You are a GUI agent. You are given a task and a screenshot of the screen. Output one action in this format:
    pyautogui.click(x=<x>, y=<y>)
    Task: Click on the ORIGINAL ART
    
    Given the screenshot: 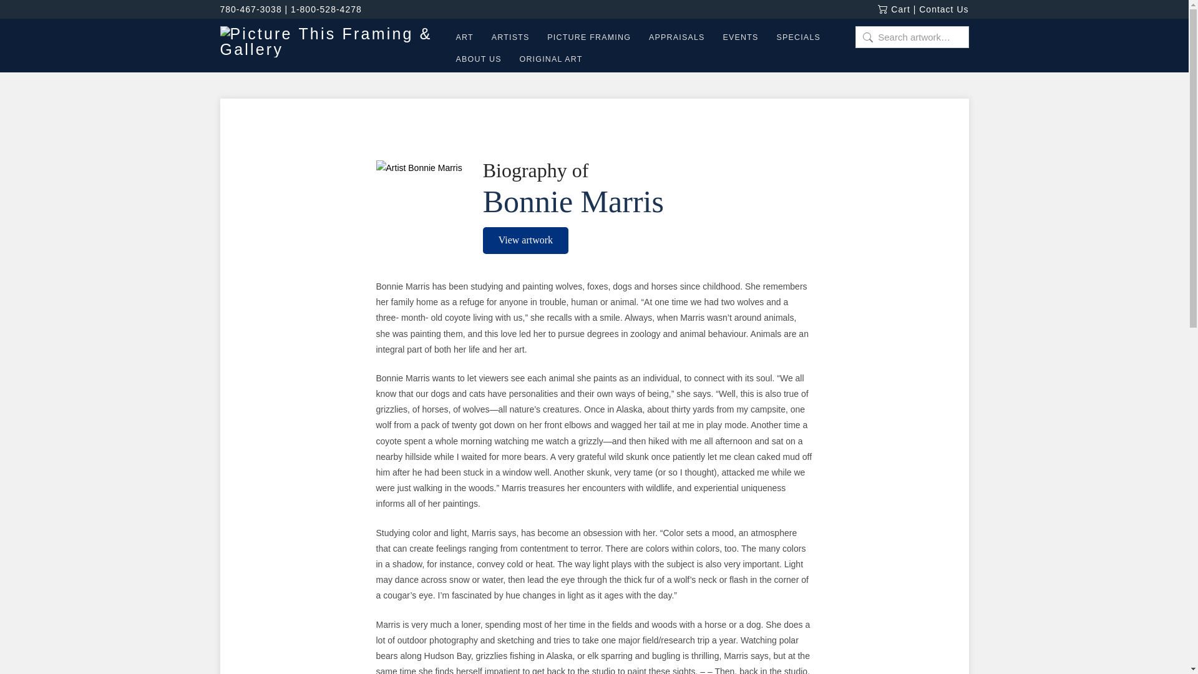 What is the action you would take?
    pyautogui.click(x=545, y=60)
    